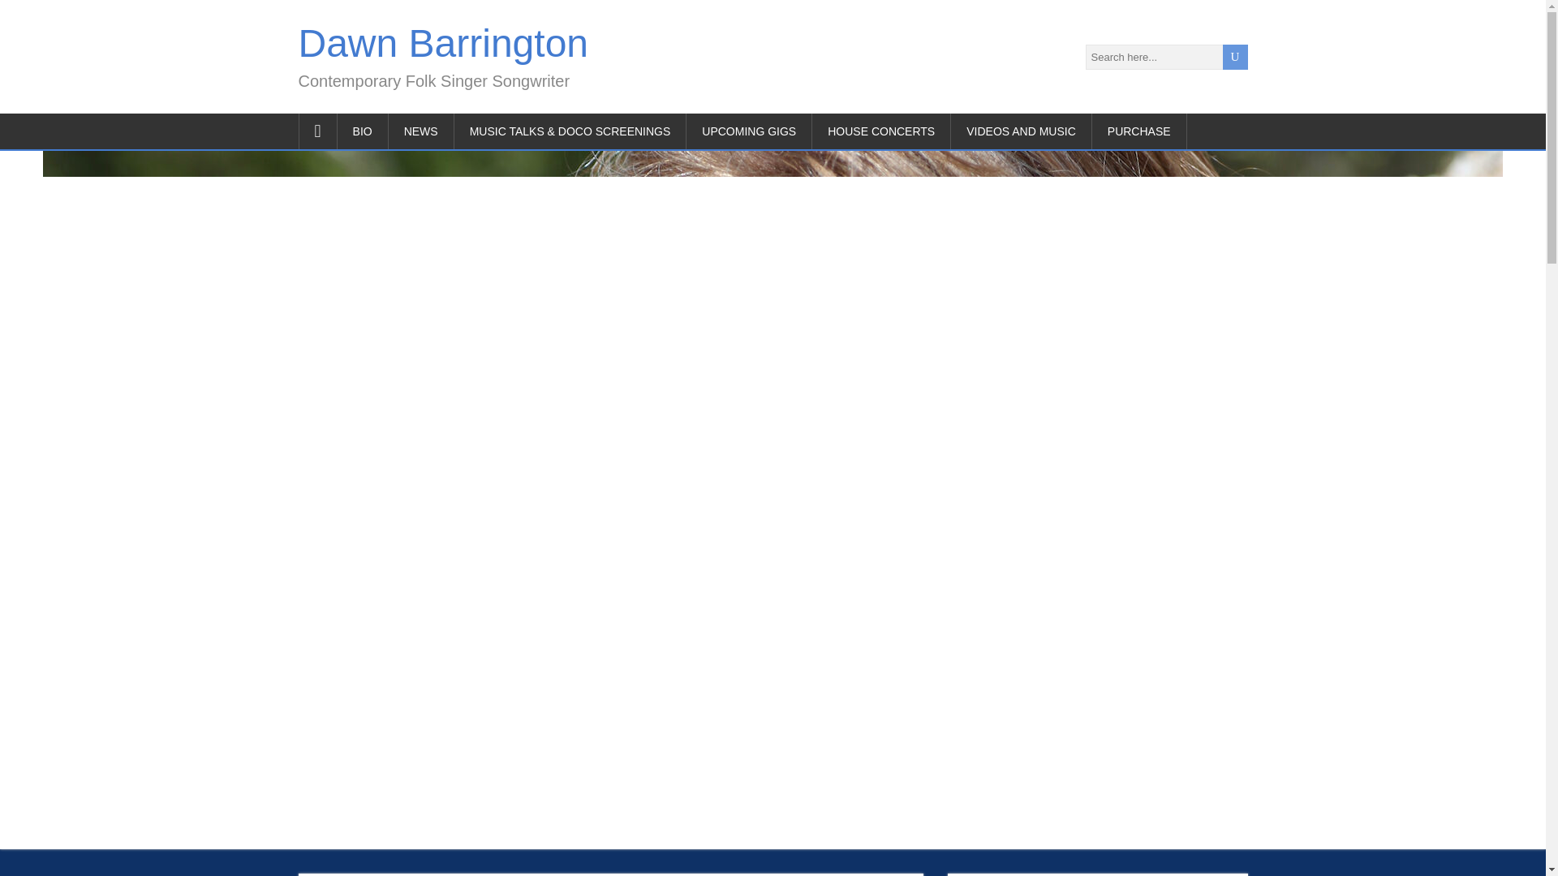 This screenshot has height=876, width=1558. Describe the element at coordinates (443, 43) in the screenshot. I see `Dawn Barrington` at that location.